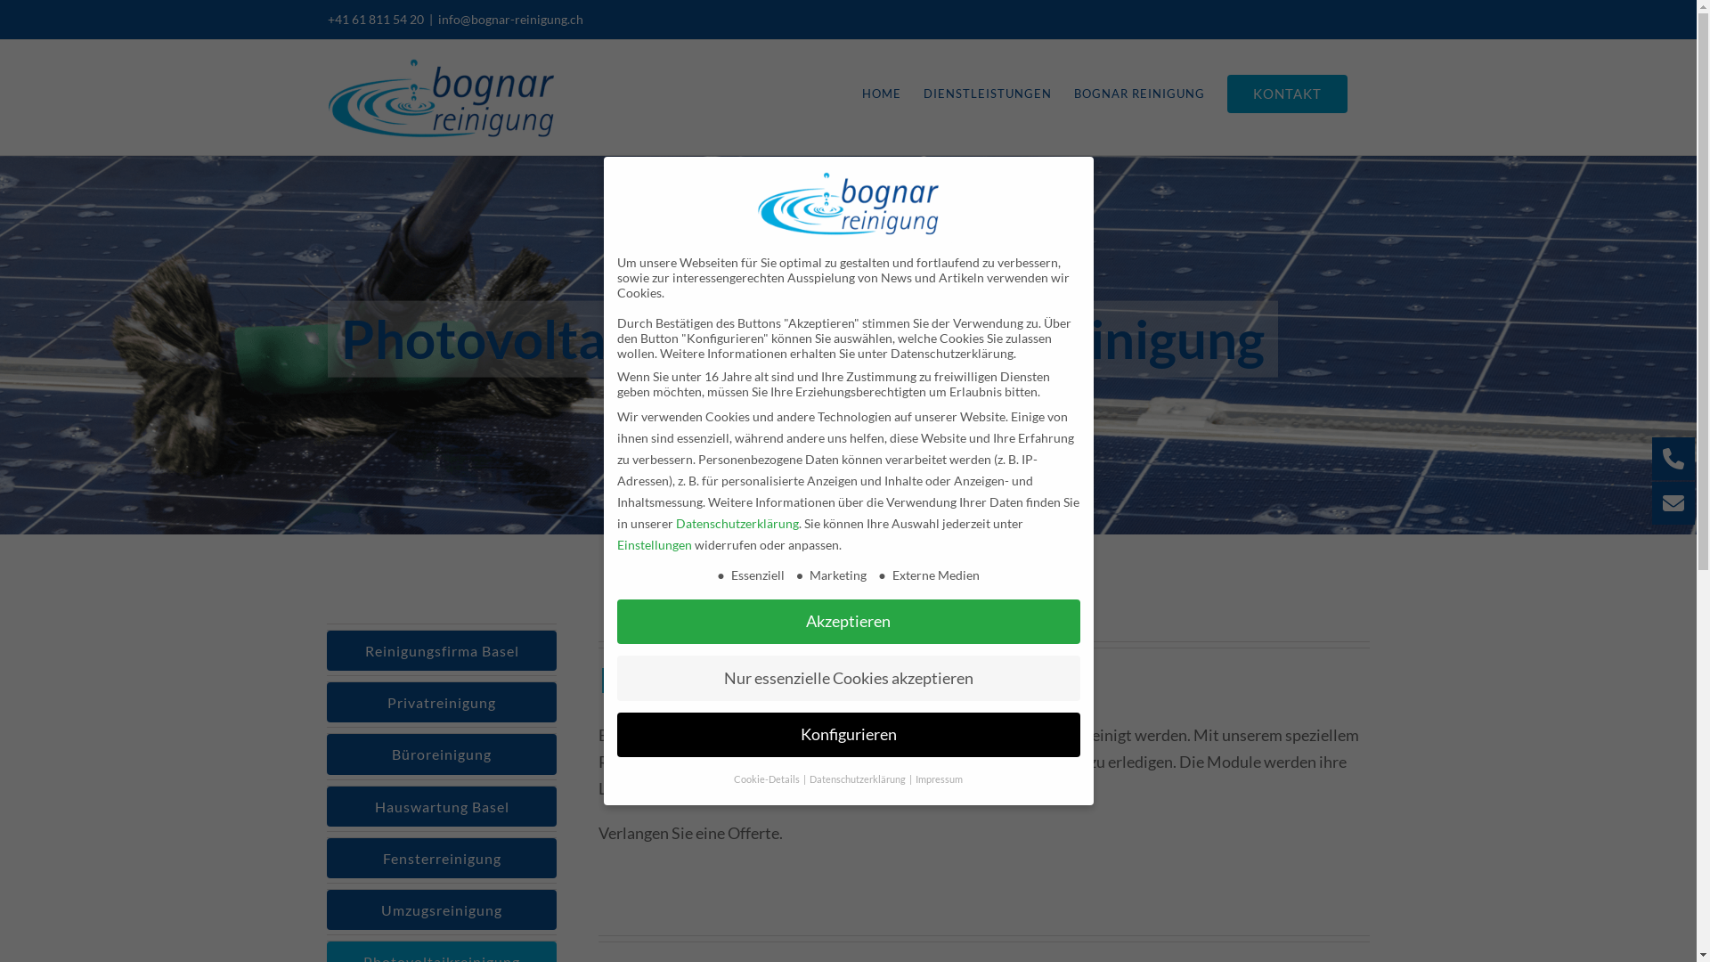 This screenshot has width=1710, height=962. I want to click on HOME, so click(882, 94).